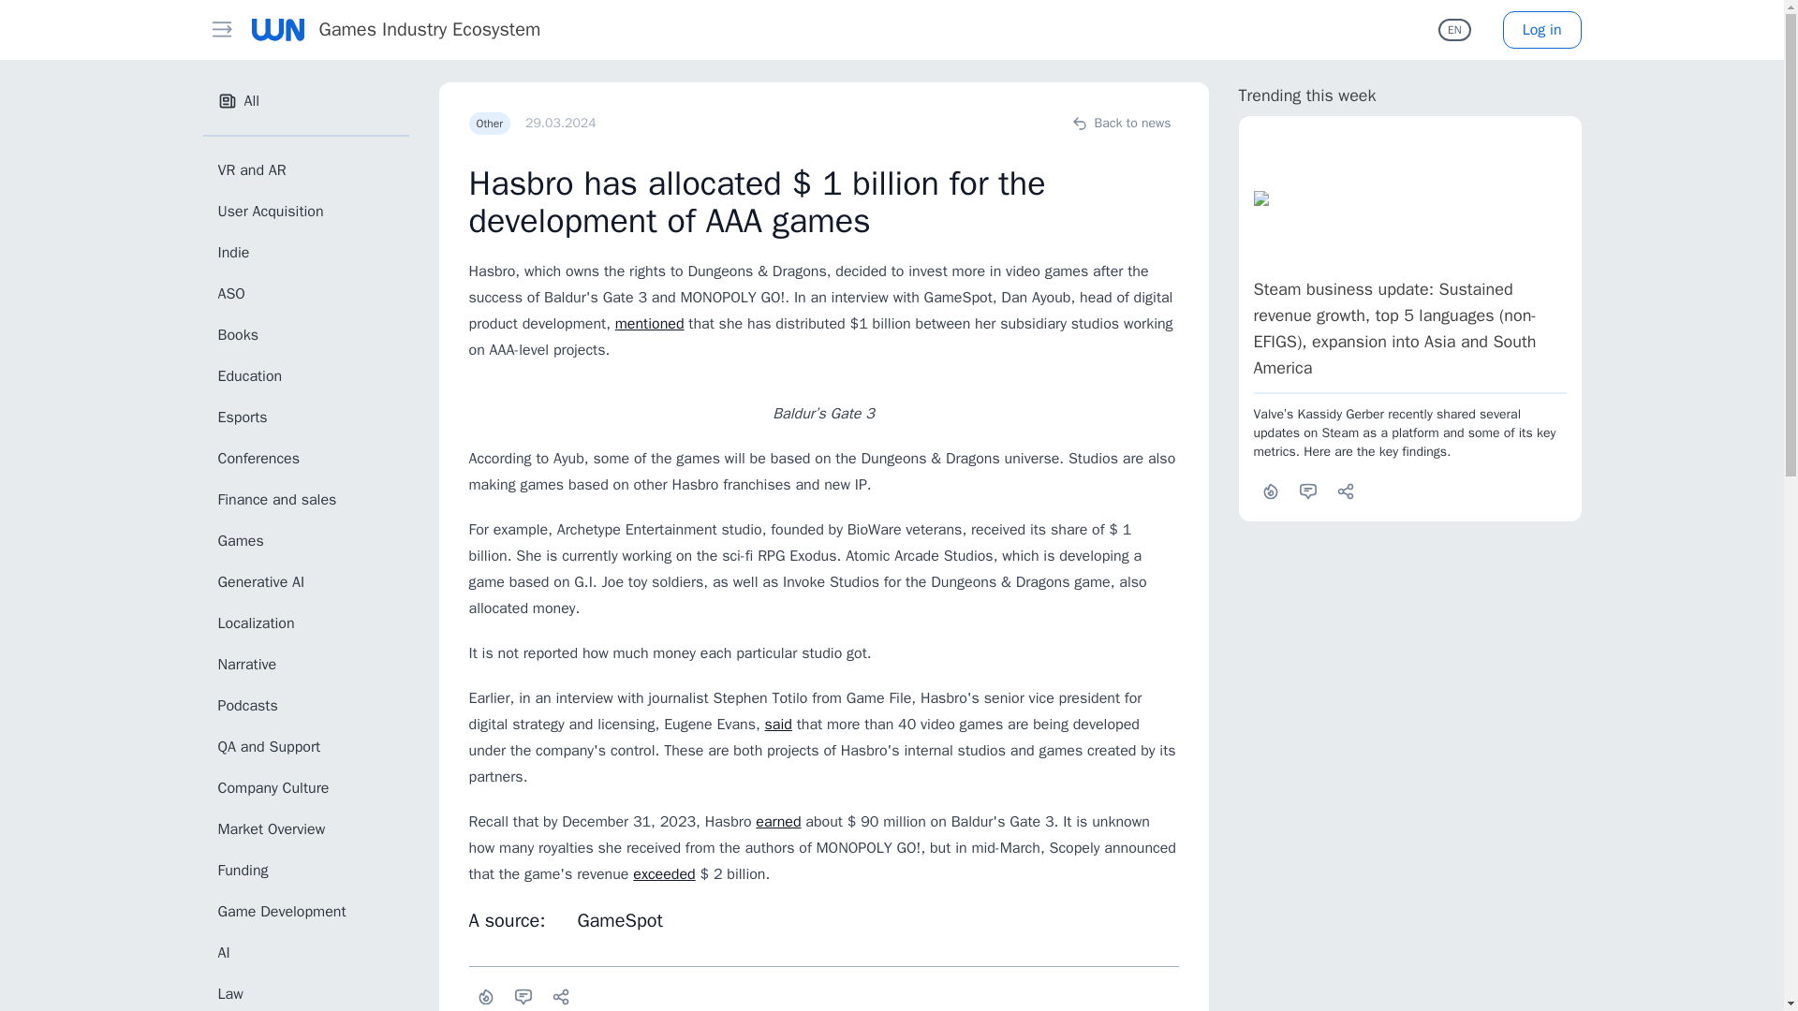 The image size is (1798, 1011). What do you see at coordinates (304, 500) in the screenshot?
I see `Finance and sales` at bounding box center [304, 500].